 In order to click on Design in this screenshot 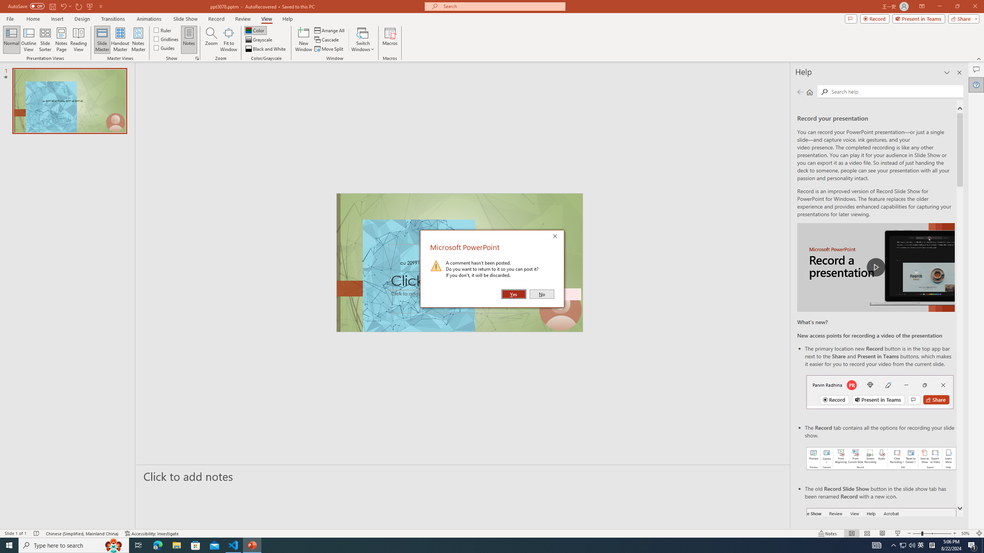, I will do `click(82, 19)`.